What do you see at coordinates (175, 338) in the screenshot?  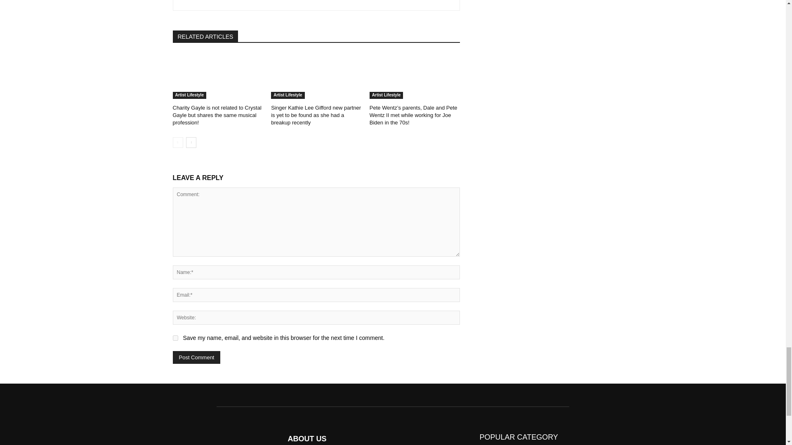 I see `yes` at bounding box center [175, 338].